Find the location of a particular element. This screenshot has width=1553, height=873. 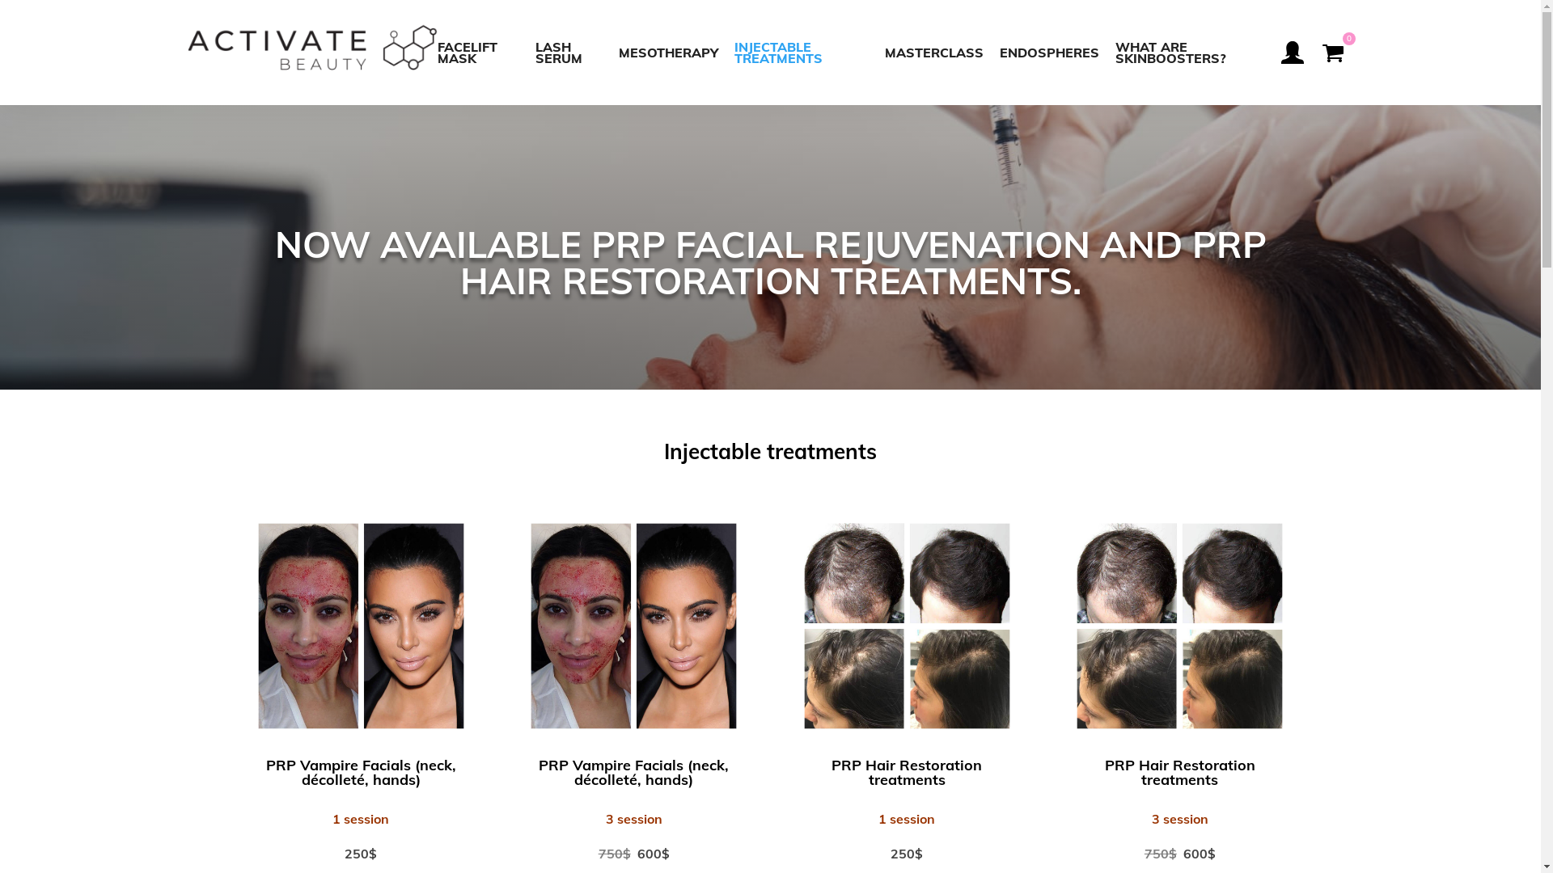

FACELIFT MASK is located at coordinates (482, 53).